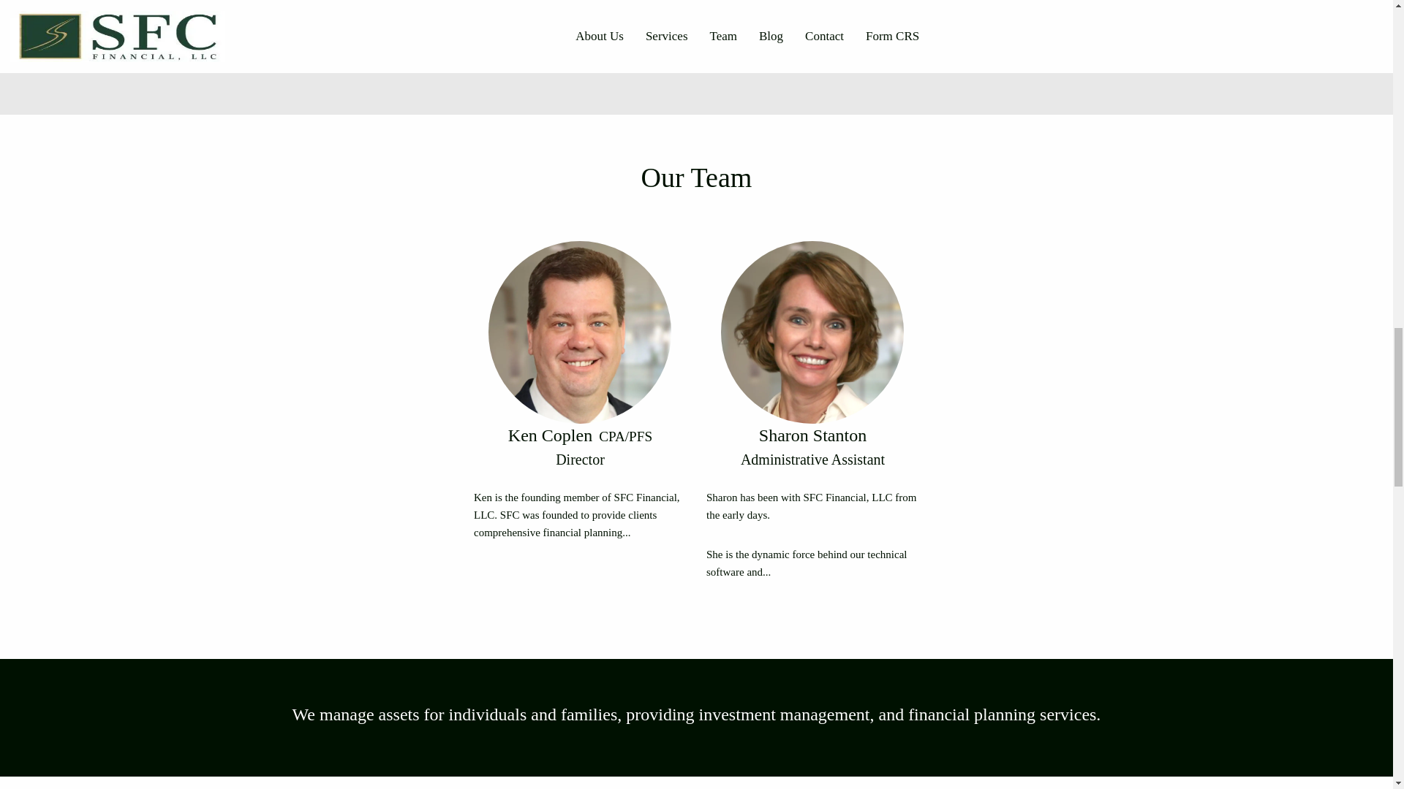 The image size is (1404, 789). Describe the element at coordinates (696, 6) in the screenshot. I see `Investment Management` at that location.